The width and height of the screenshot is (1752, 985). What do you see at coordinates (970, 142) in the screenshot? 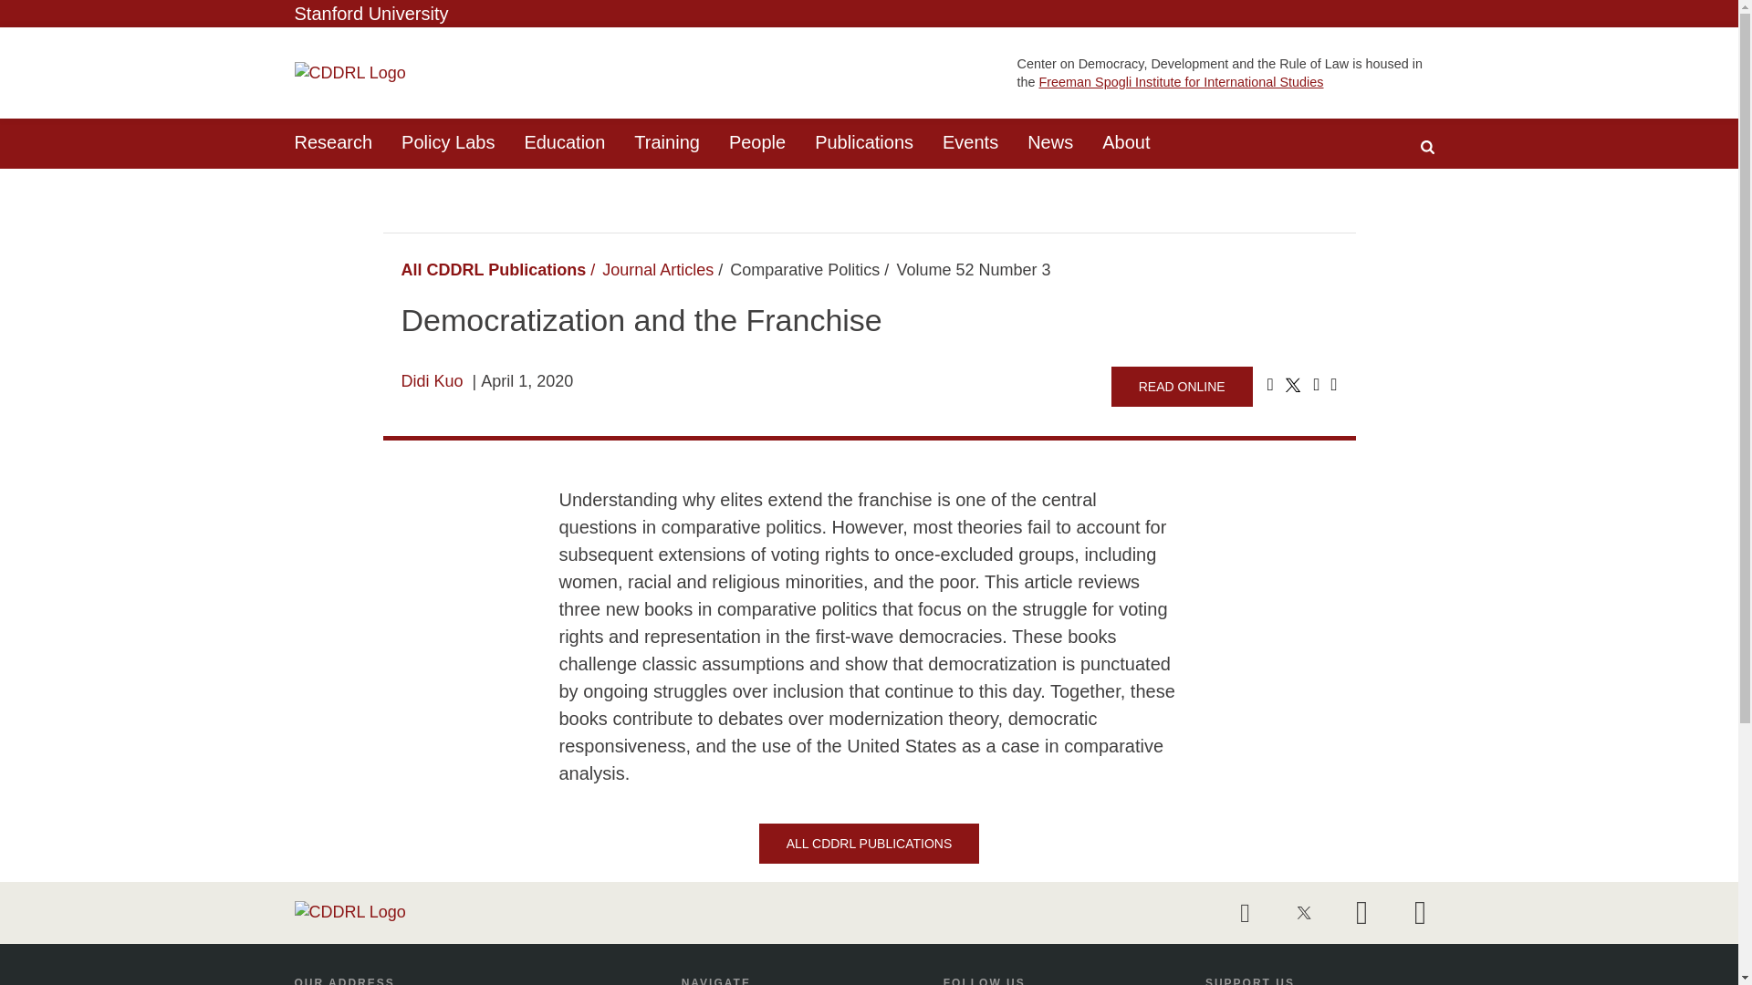
I see `Events` at bounding box center [970, 142].